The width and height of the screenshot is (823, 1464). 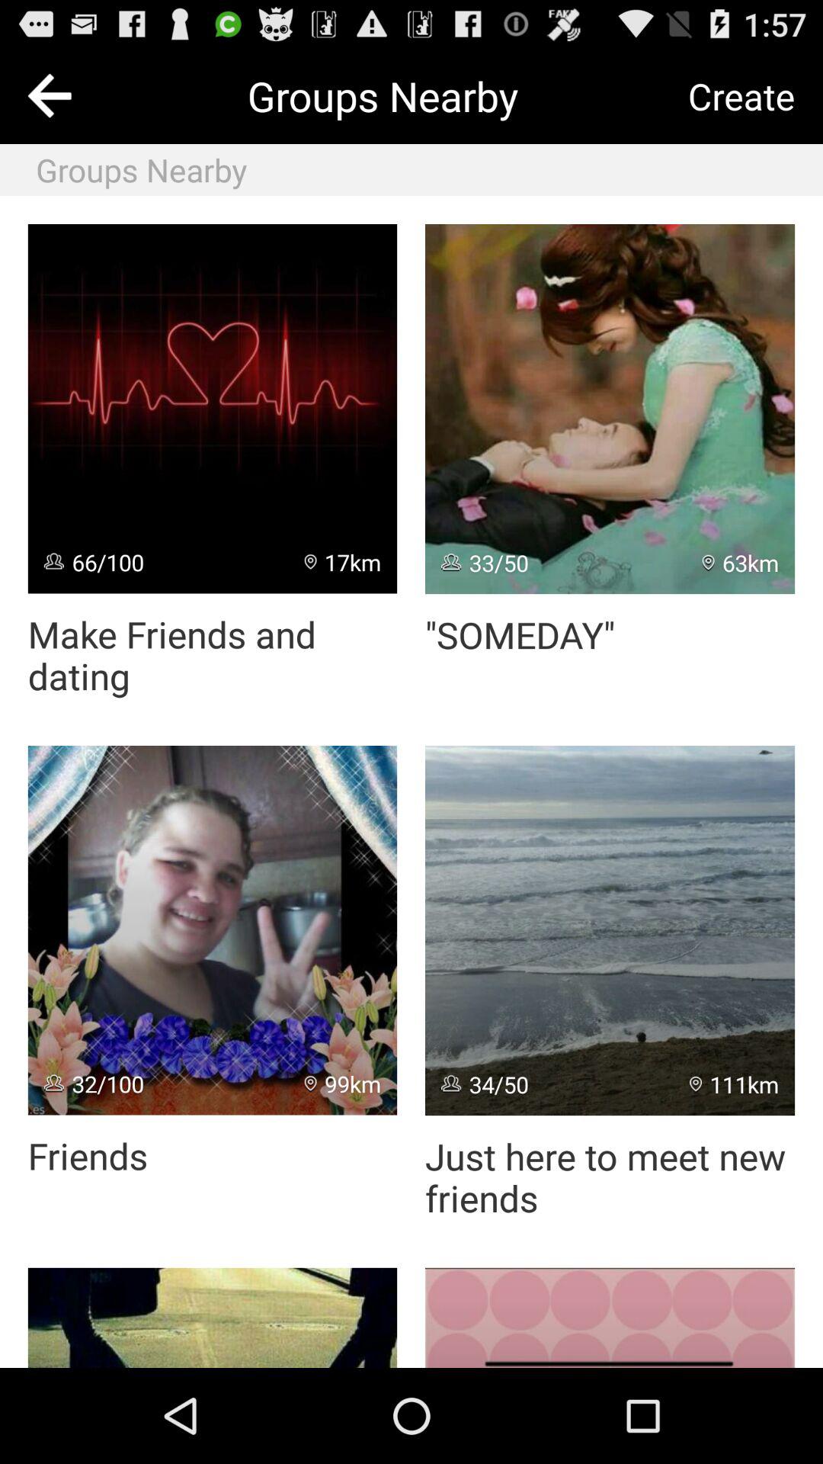 I want to click on tap the app next to the 66/100 icon, so click(x=343, y=561).